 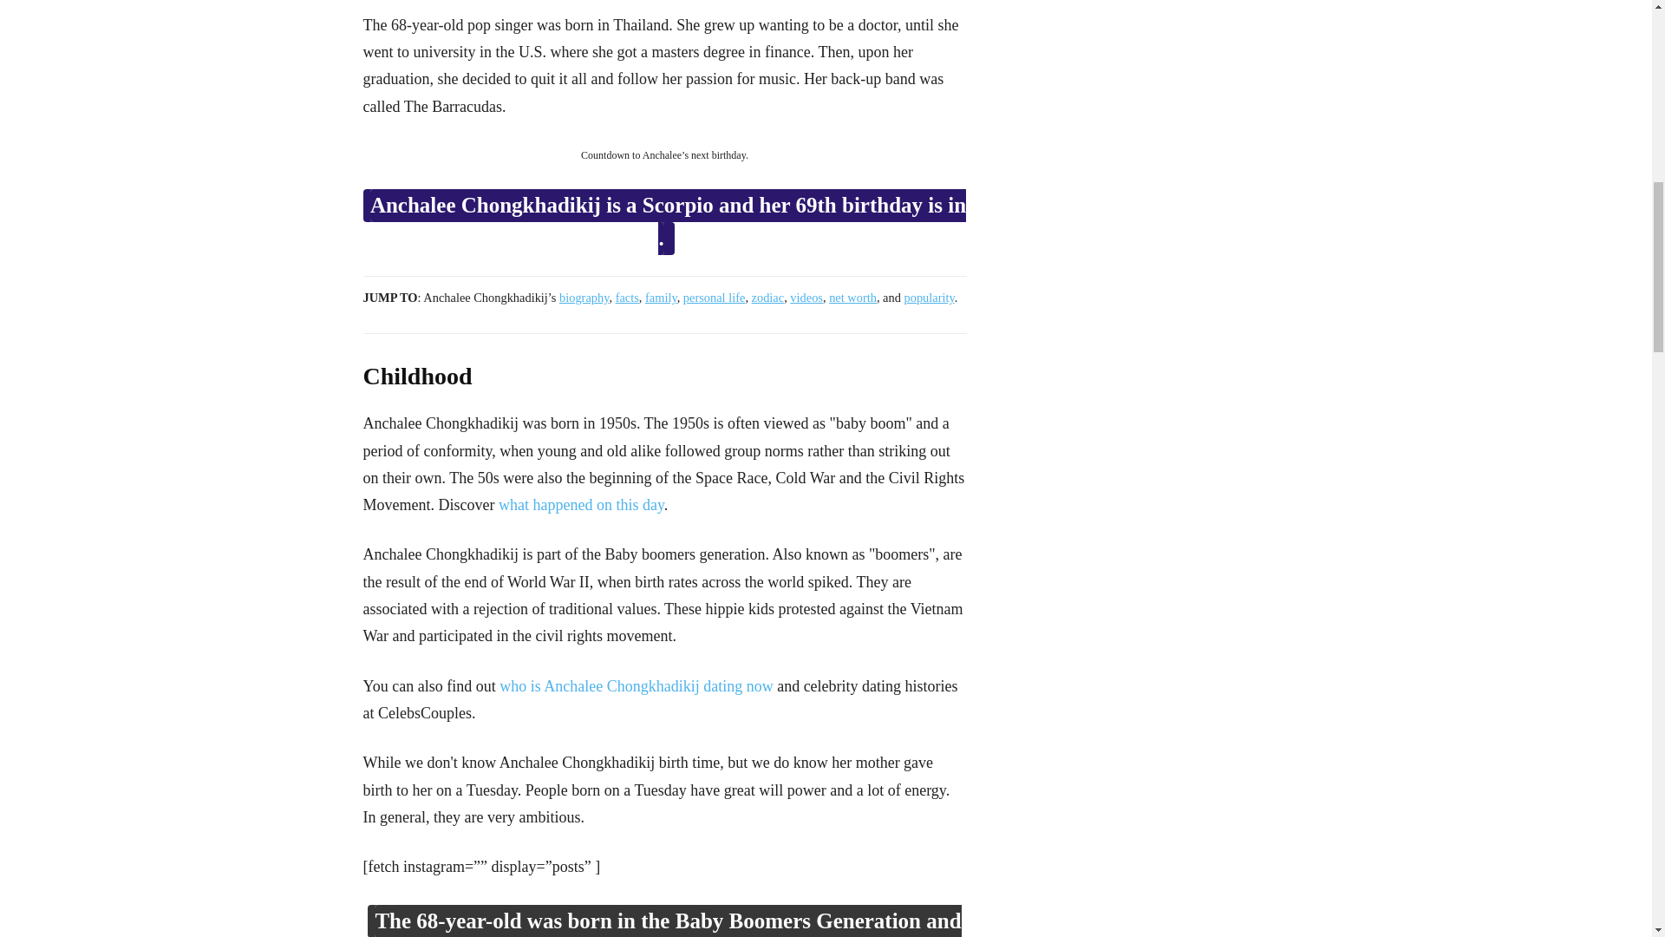 I want to click on what happened on this day, so click(x=581, y=505).